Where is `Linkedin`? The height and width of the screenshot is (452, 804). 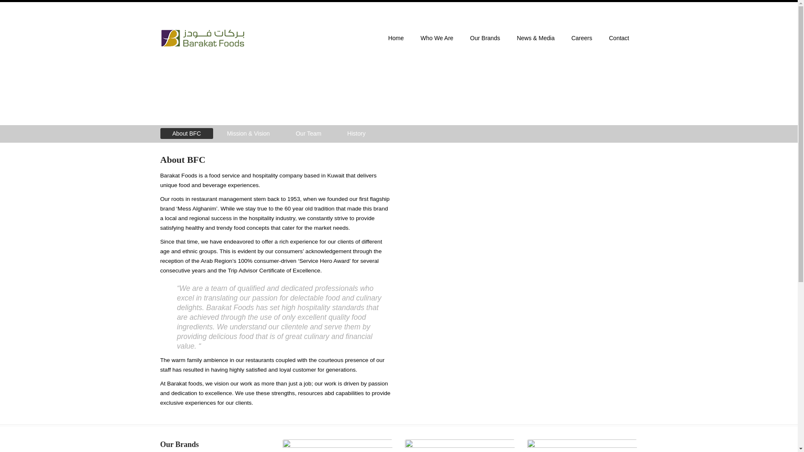
Linkedin is located at coordinates (616, 13).